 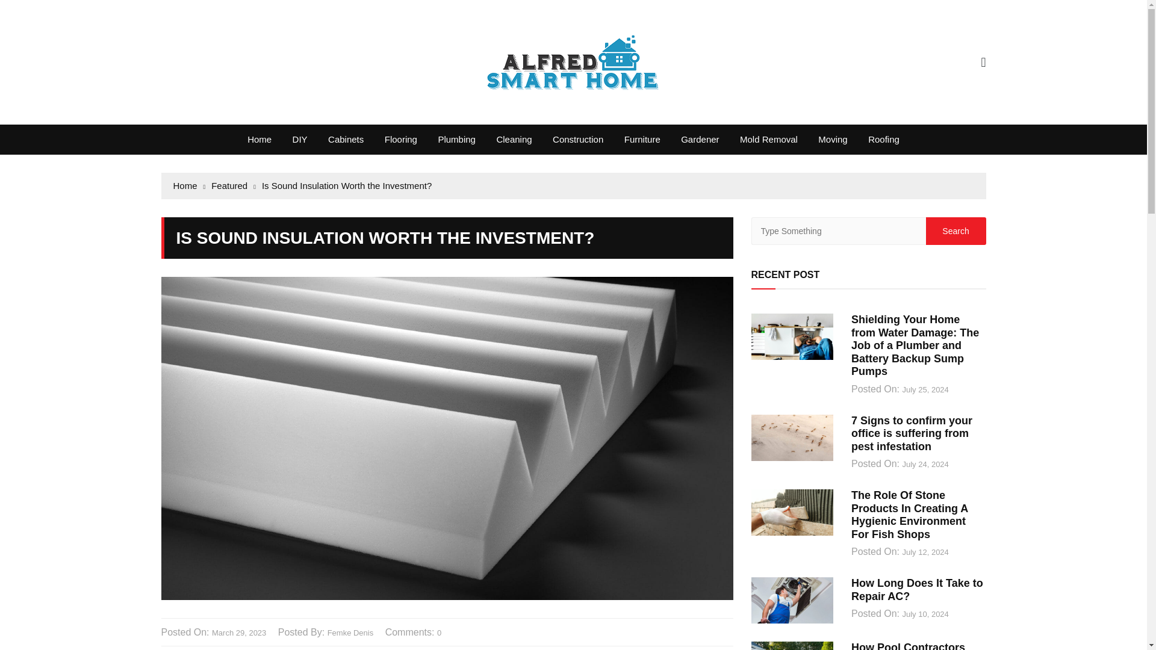 What do you see at coordinates (189, 186) in the screenshot?
I see `Home` at bounding box center [189, 186].